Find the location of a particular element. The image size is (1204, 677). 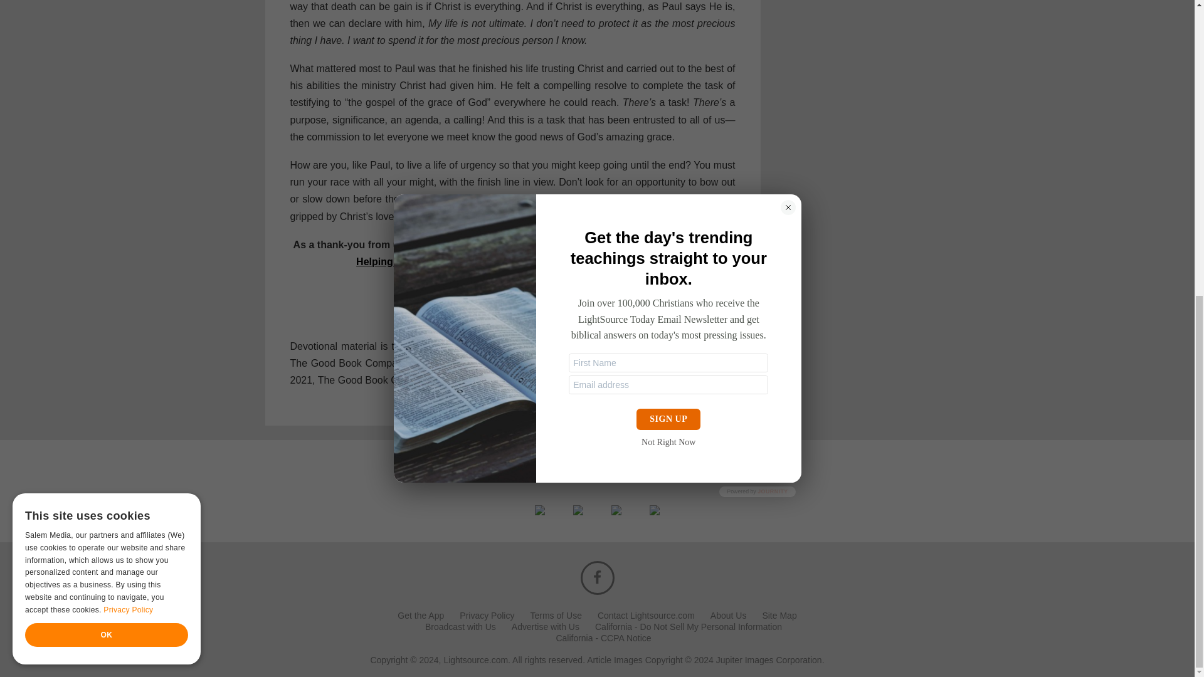

Broadcast with Us is located at coordinates (460, 626).